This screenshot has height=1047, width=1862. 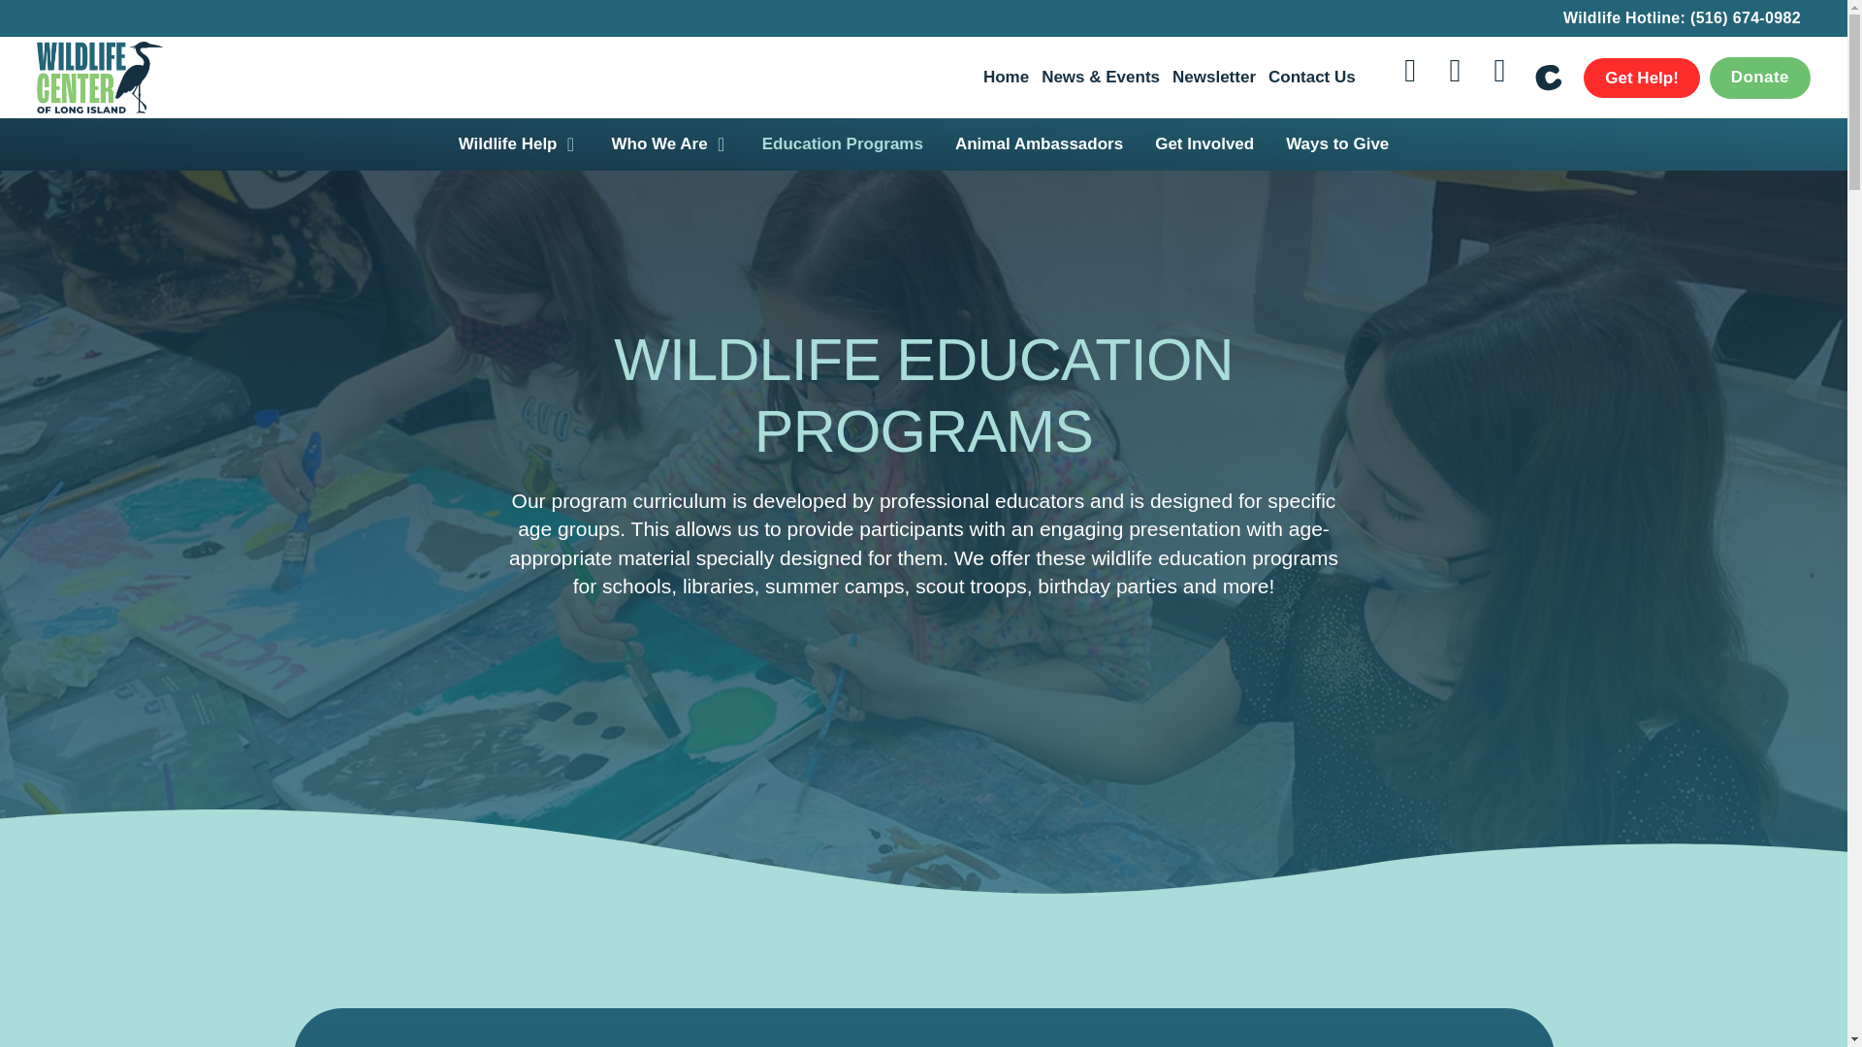 What do you see at coordinates (1214, 78) in the screenshot?
I see `Newsletter` at bounding box center [1214, 78].